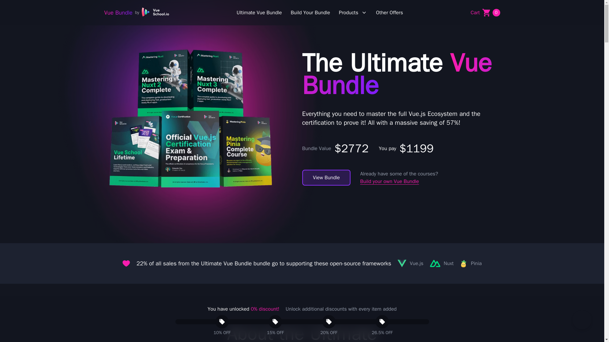 The height and width of the screenshot is (342, 609). What do you see at coordinates (389, 181) in the screenshot?
I see `Build your own Vue Bundle` at bounding box center [389, 181].